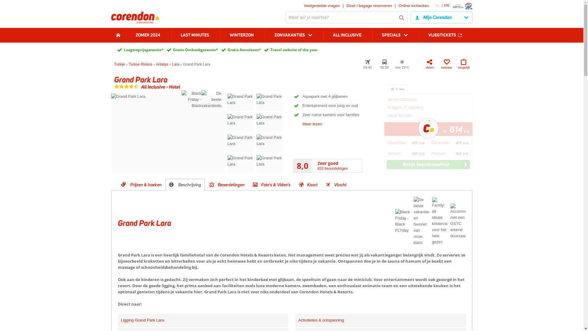 The width and height of the screenshot is (588, 331). Describe the element at coordinates (191, 101) in the screenshot. I see `Black Friday - Black FLYday` at that location.